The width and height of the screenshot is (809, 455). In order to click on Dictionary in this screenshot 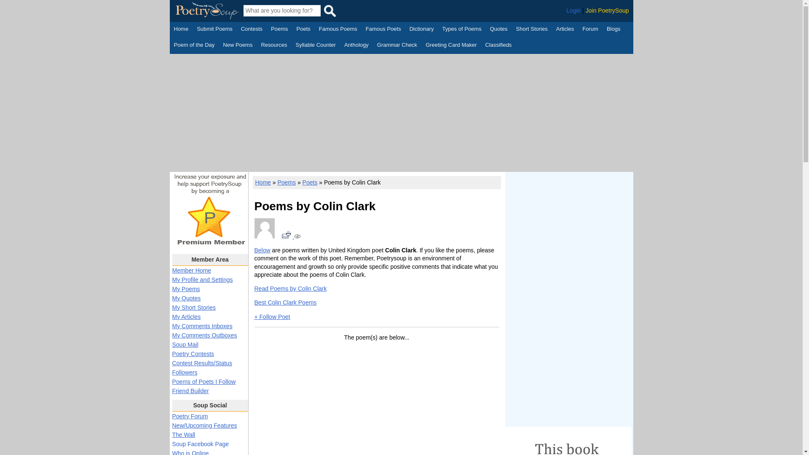, I will do `click(421, 30)`.